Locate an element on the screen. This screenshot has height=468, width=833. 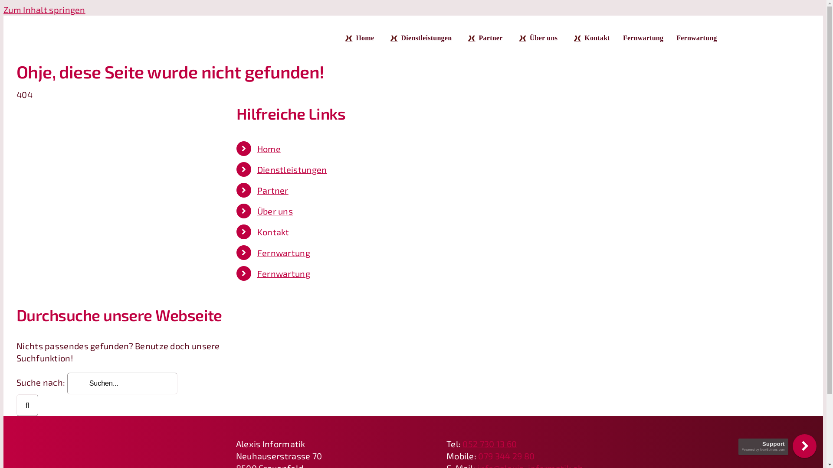
Fernwartung is located at coordinates (284, 253).